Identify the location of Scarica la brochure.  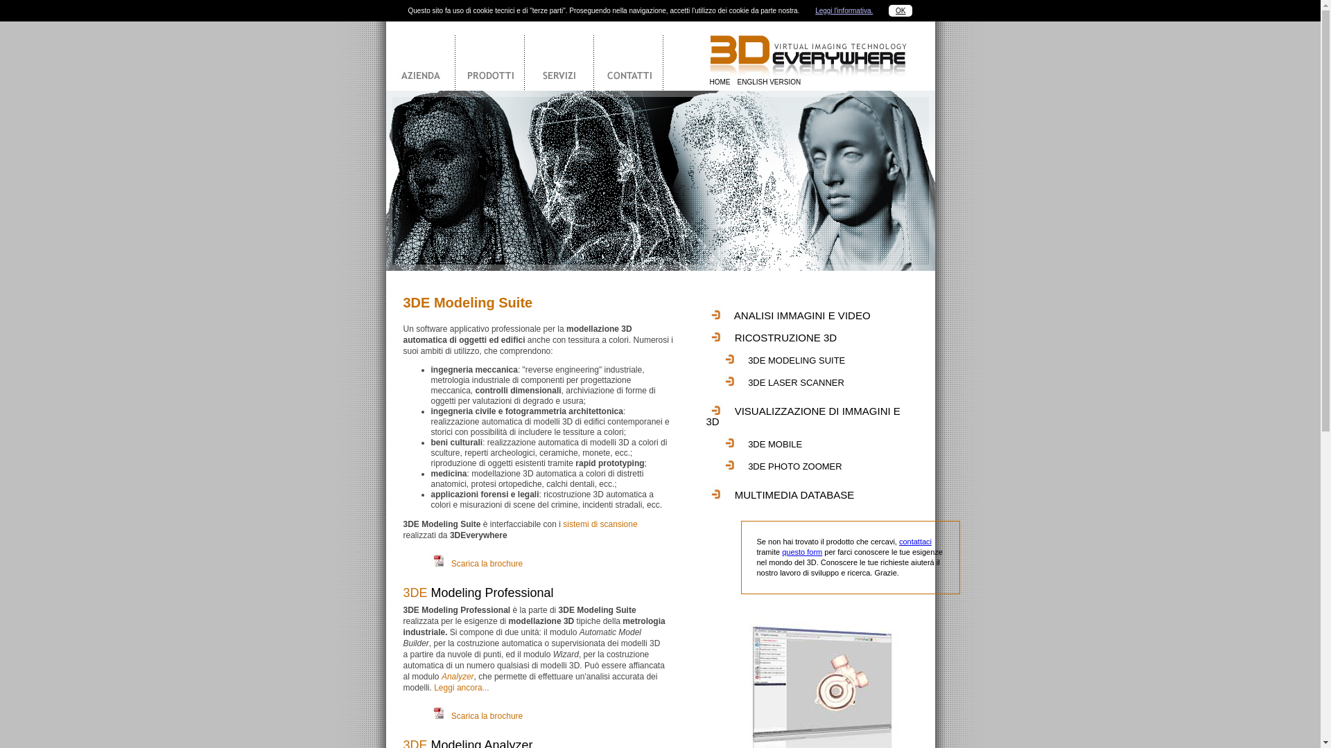
(487, 564).